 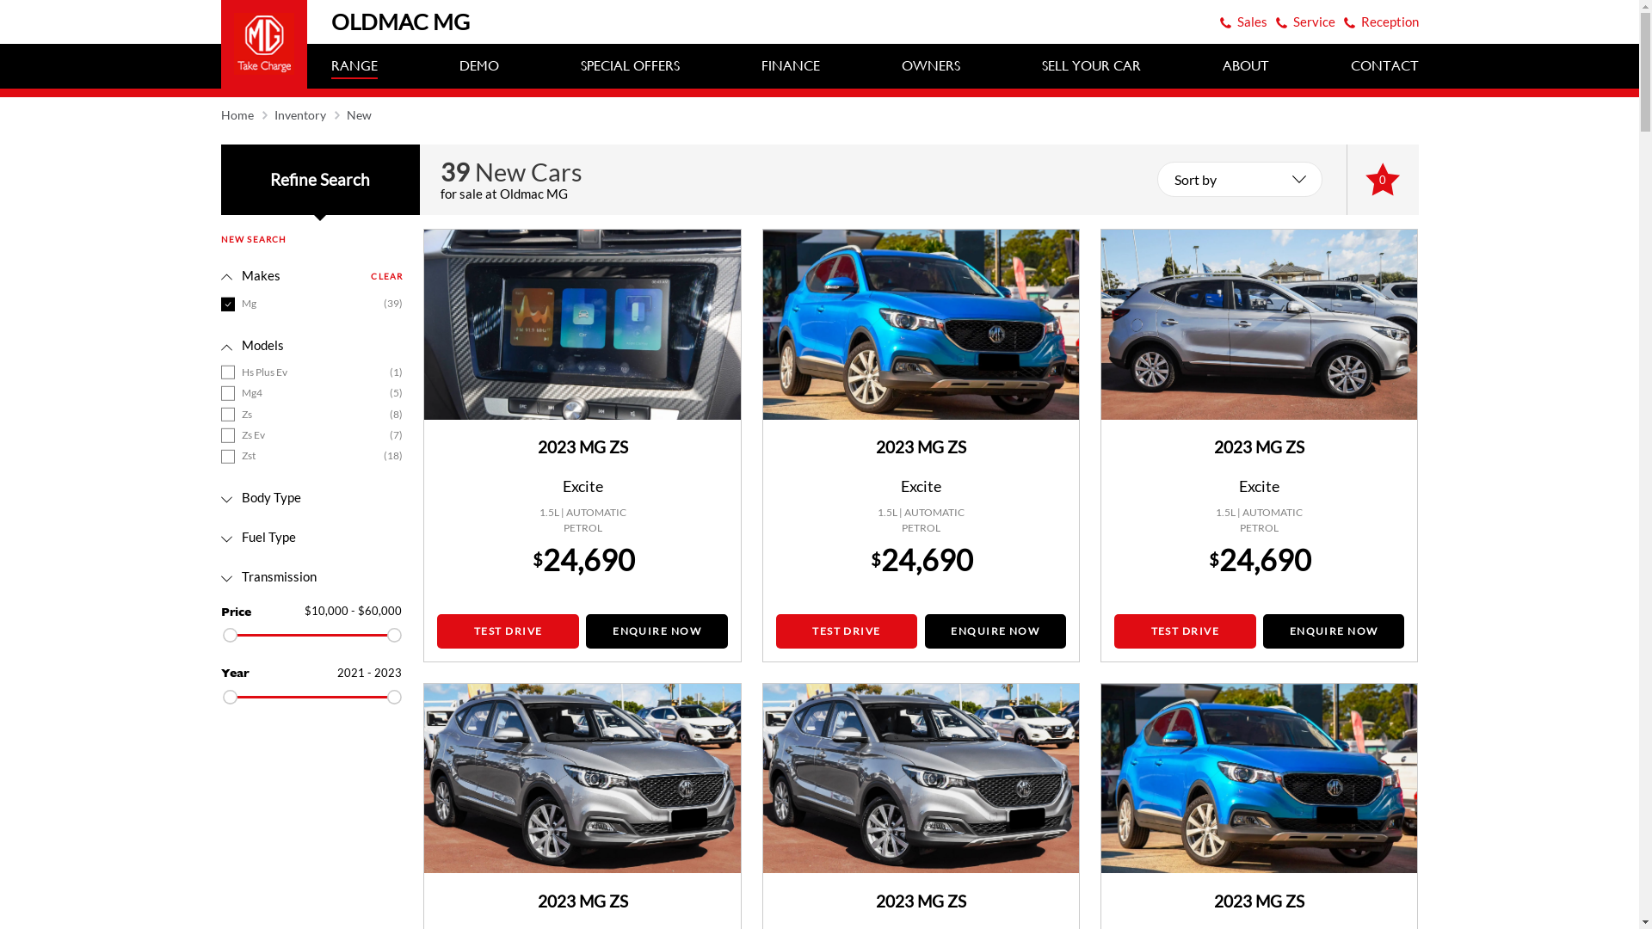 What do you see at coordinates (921, 447) in the screenshot?
I see `2023 MG ZS` at bounding box center [921, 447].